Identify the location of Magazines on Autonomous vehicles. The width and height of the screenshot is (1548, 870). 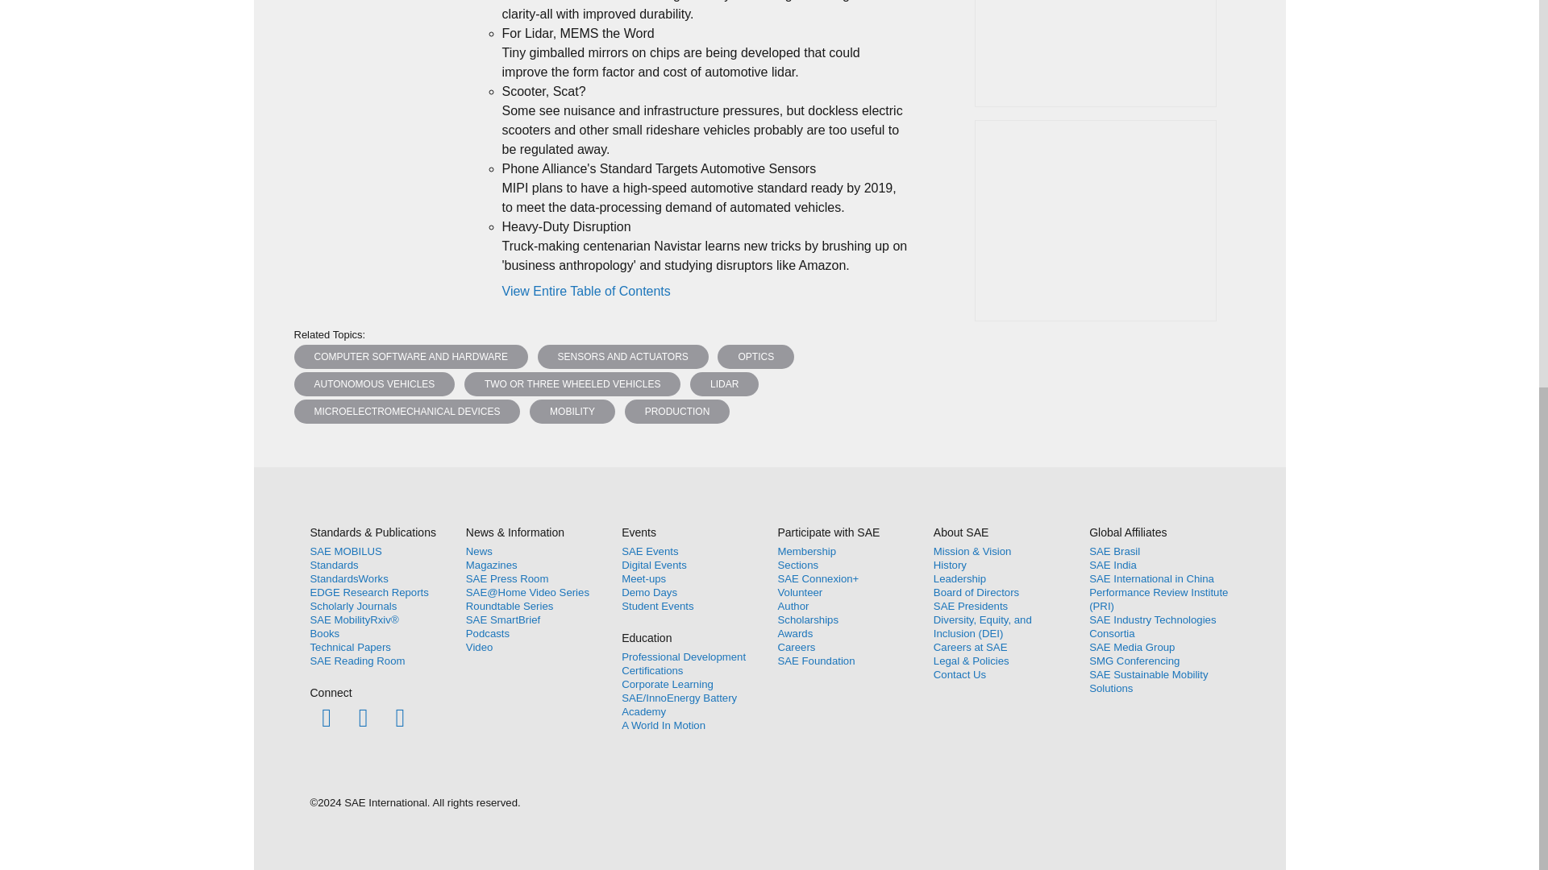
(374, 384).